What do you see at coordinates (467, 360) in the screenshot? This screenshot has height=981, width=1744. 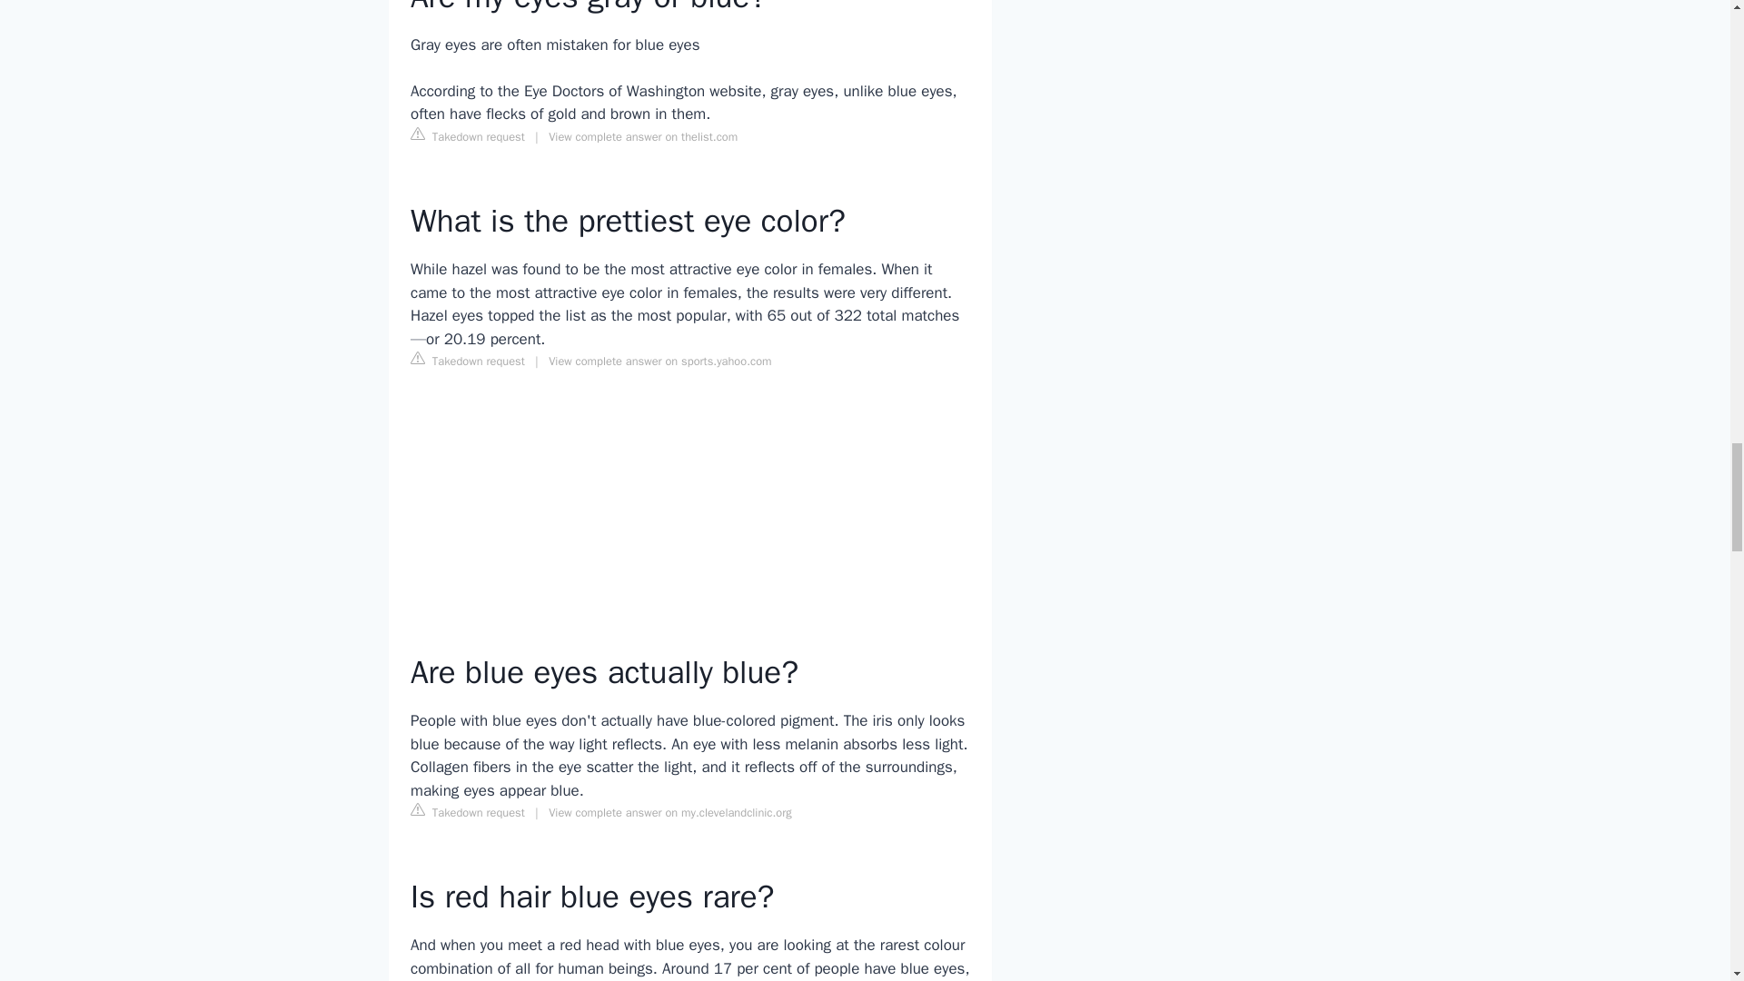 I see `Takedown request` at bounding box center [467, 360].